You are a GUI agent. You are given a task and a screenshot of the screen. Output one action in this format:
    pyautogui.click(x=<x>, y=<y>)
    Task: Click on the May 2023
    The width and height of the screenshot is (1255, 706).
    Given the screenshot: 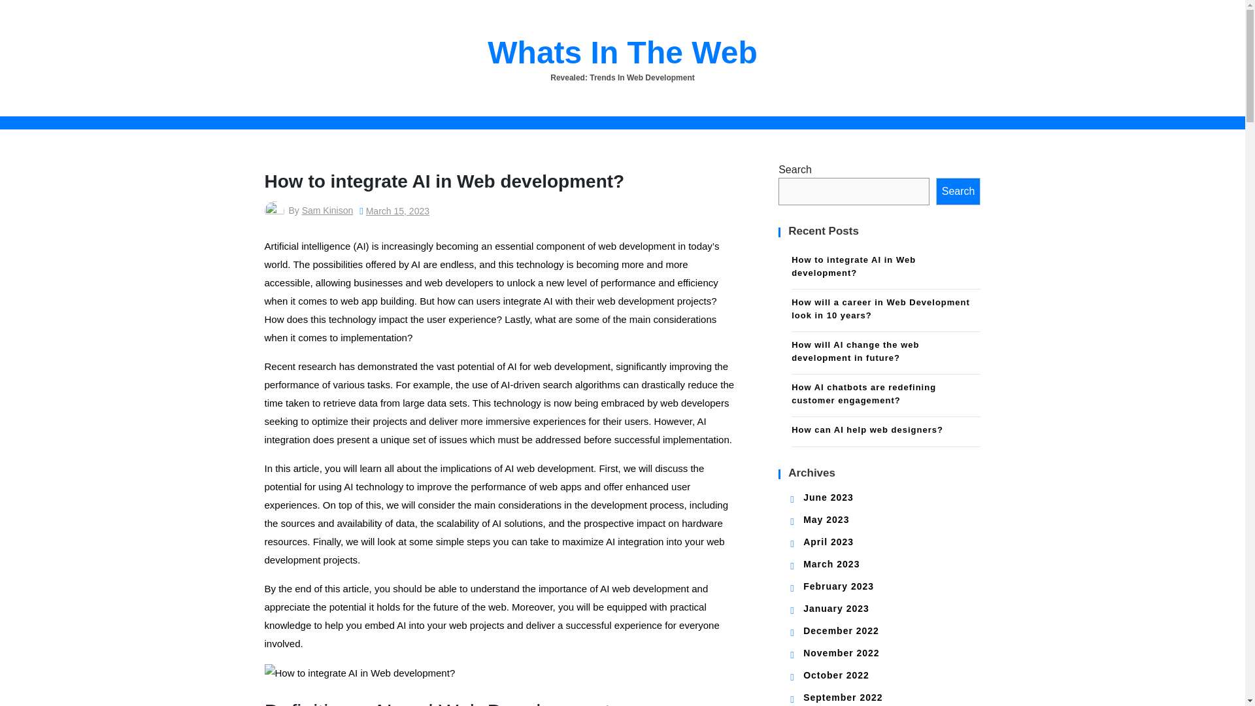 What is the action you would take?
    pyautogui.click(x=826, y=520)
    